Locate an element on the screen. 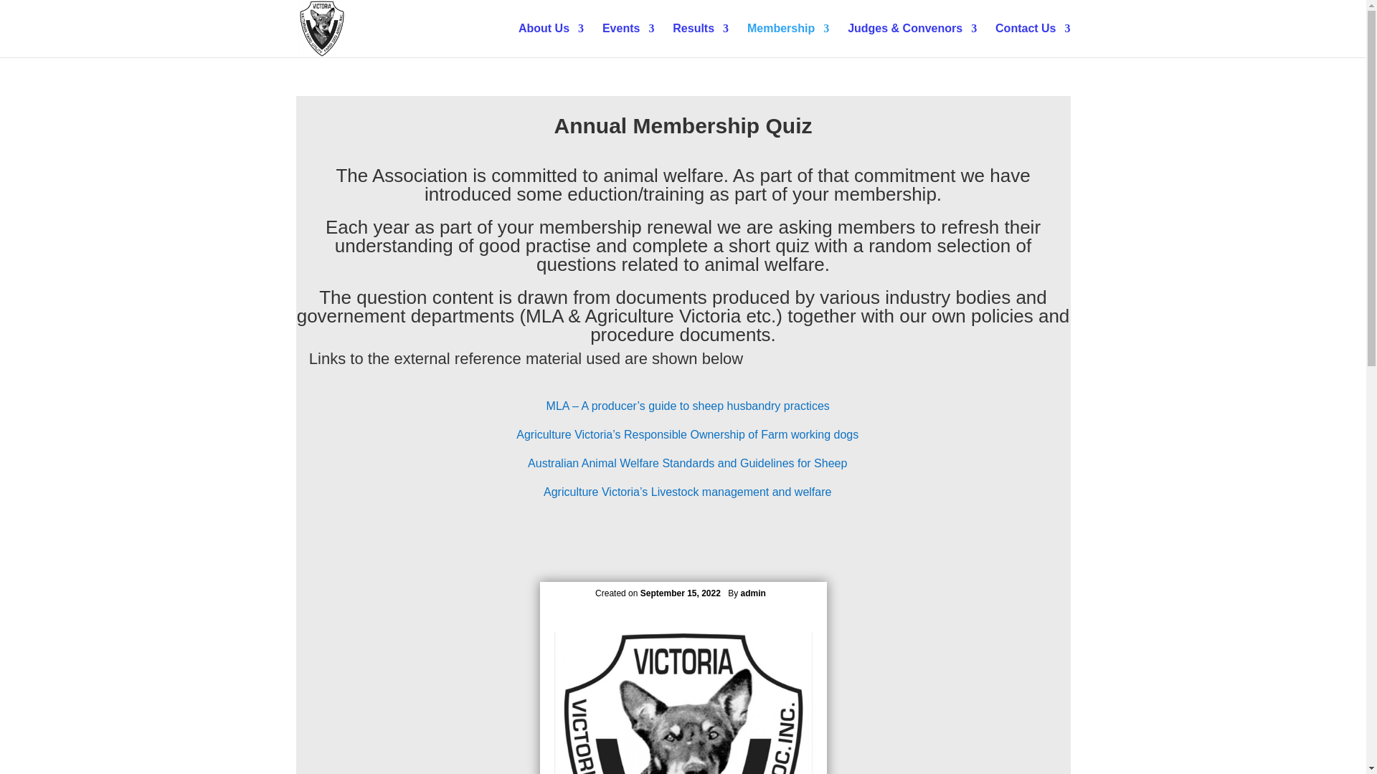 Image resolution: width=1377 pixels, height=774 pixels. Results is located at coordinates (700, 40).